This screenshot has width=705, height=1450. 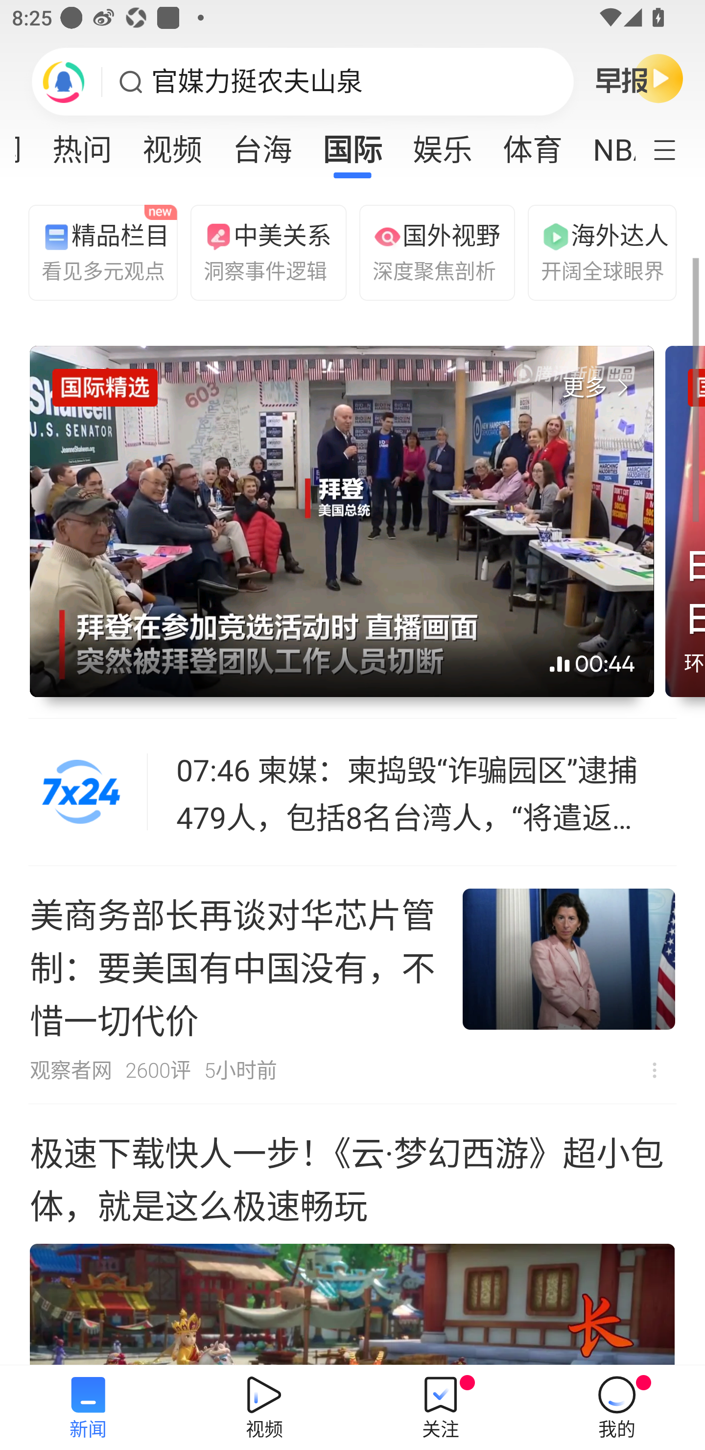 I want to click on 海外达人 开阔全球眼界, so click(x=598, y=252).